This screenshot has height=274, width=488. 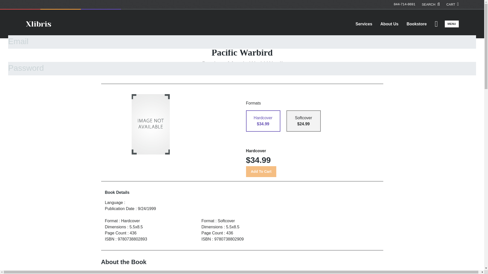 I want to click on About Us, so click(x=389, y=24).